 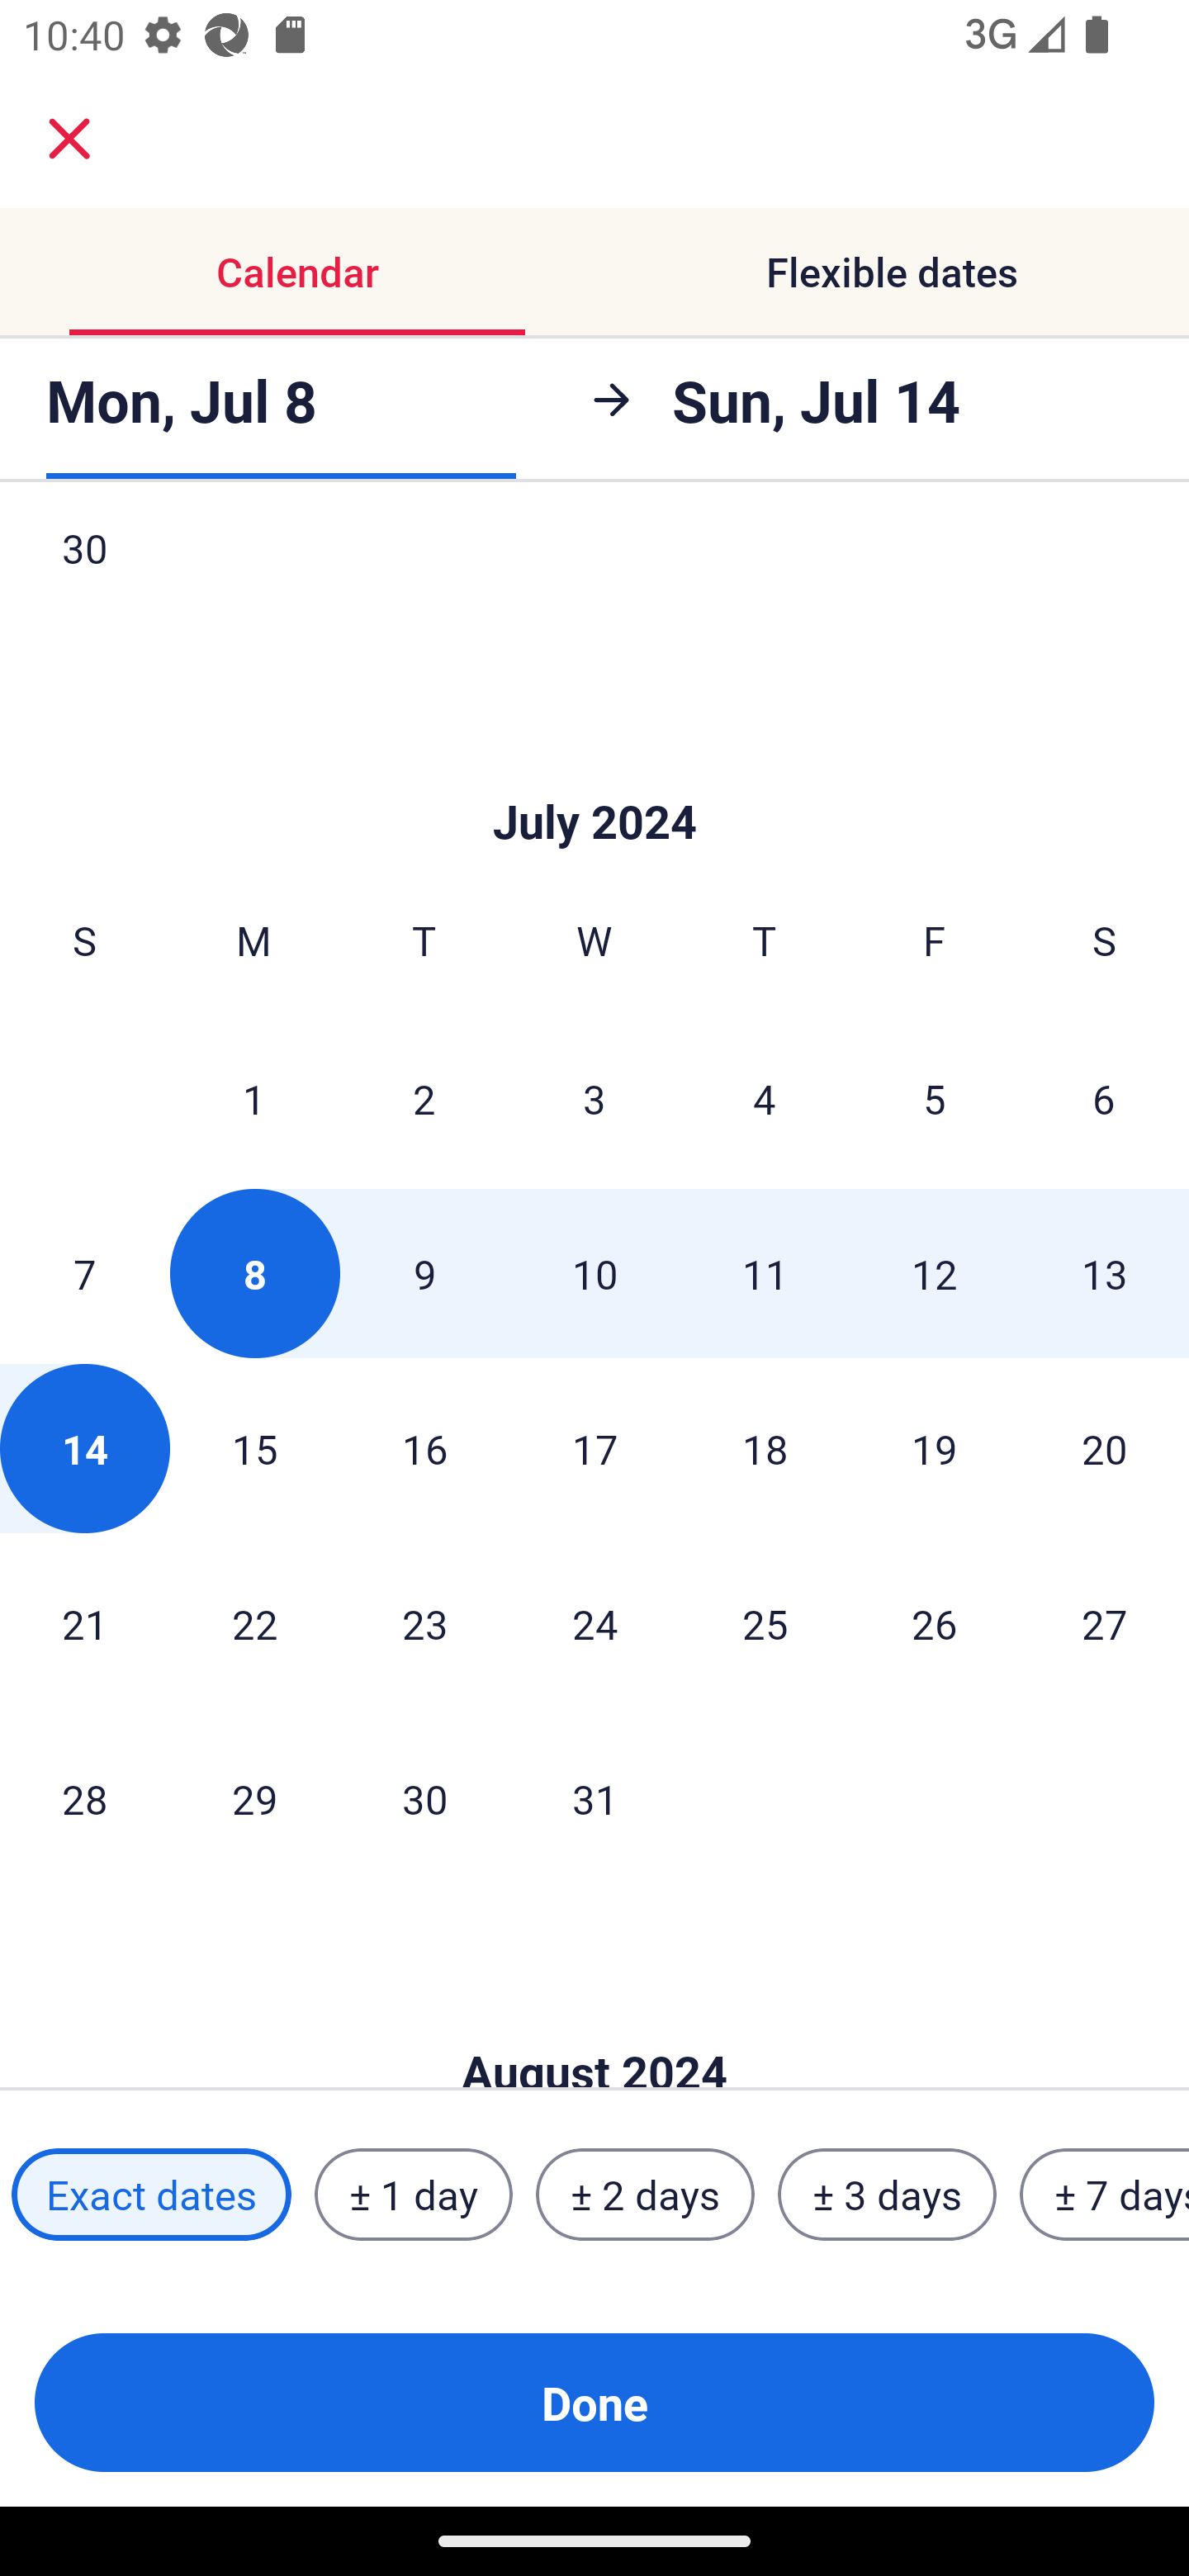 I want to click on 28 Sunday, July 28, 2024, so click(x=84, y=1797).